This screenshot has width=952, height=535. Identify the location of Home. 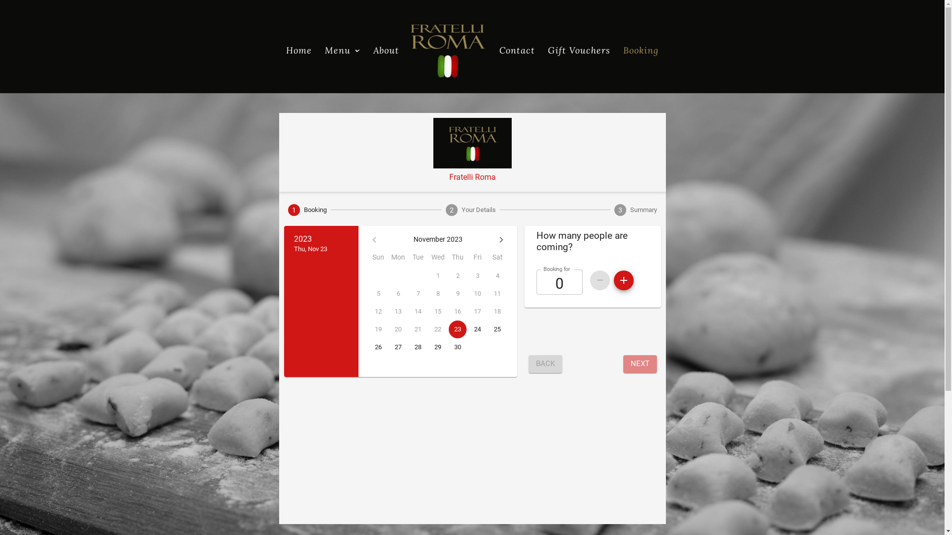
(299, 70).